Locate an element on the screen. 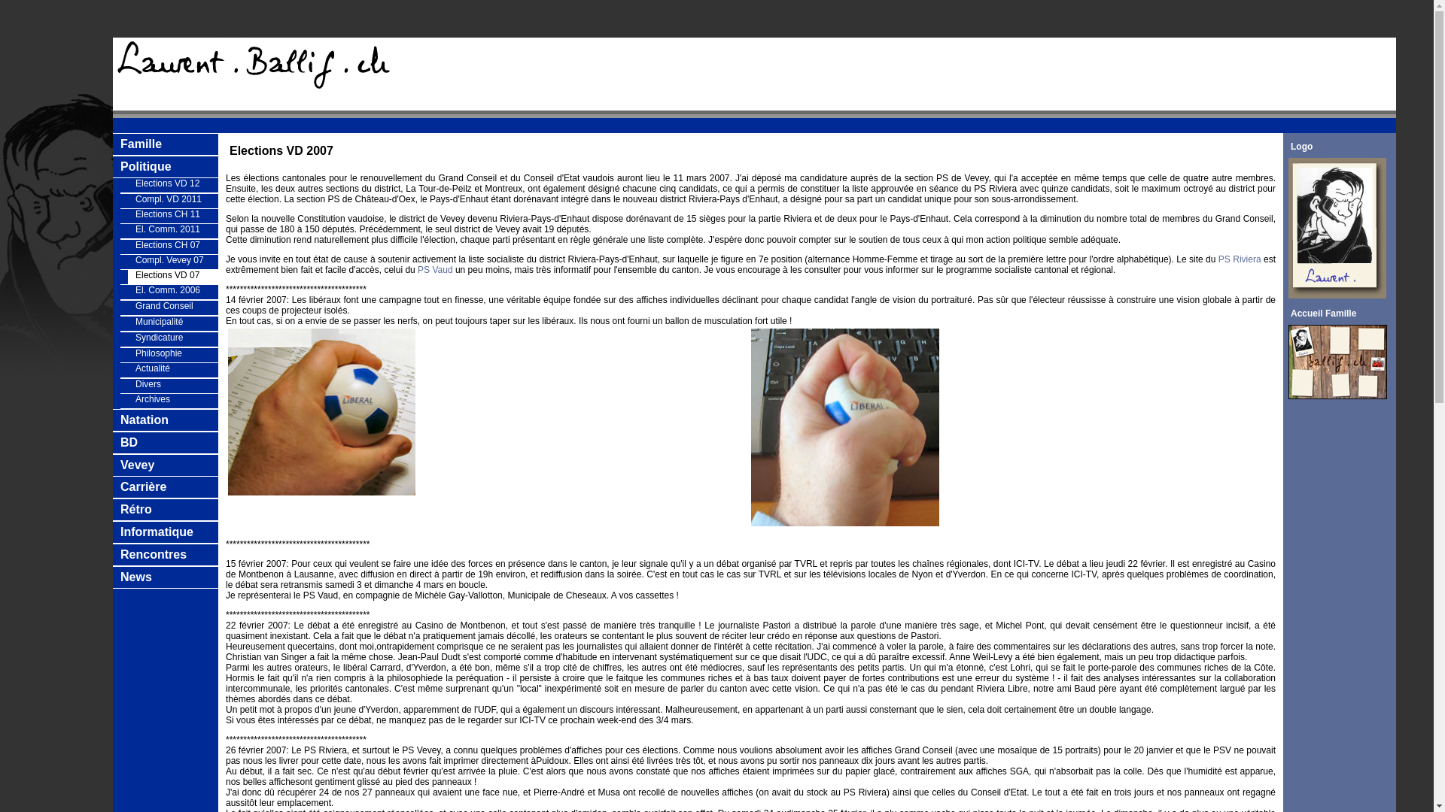 This screenshot has height=812, width=1445. Elections CH 11 is located at coordinates (173, 217).